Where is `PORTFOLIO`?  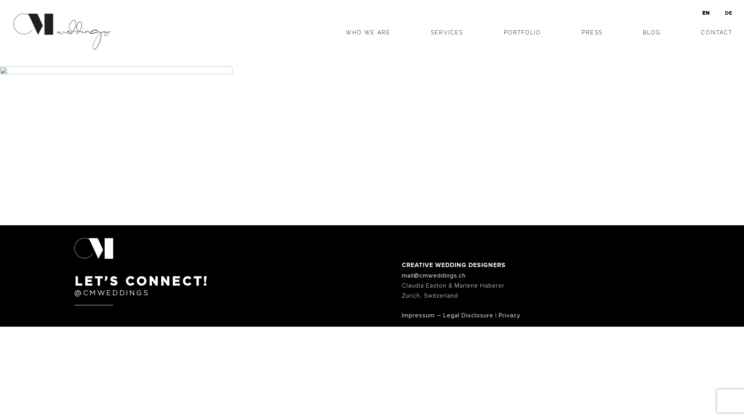
PORTFOLIO is located at coordinates (522, 33).